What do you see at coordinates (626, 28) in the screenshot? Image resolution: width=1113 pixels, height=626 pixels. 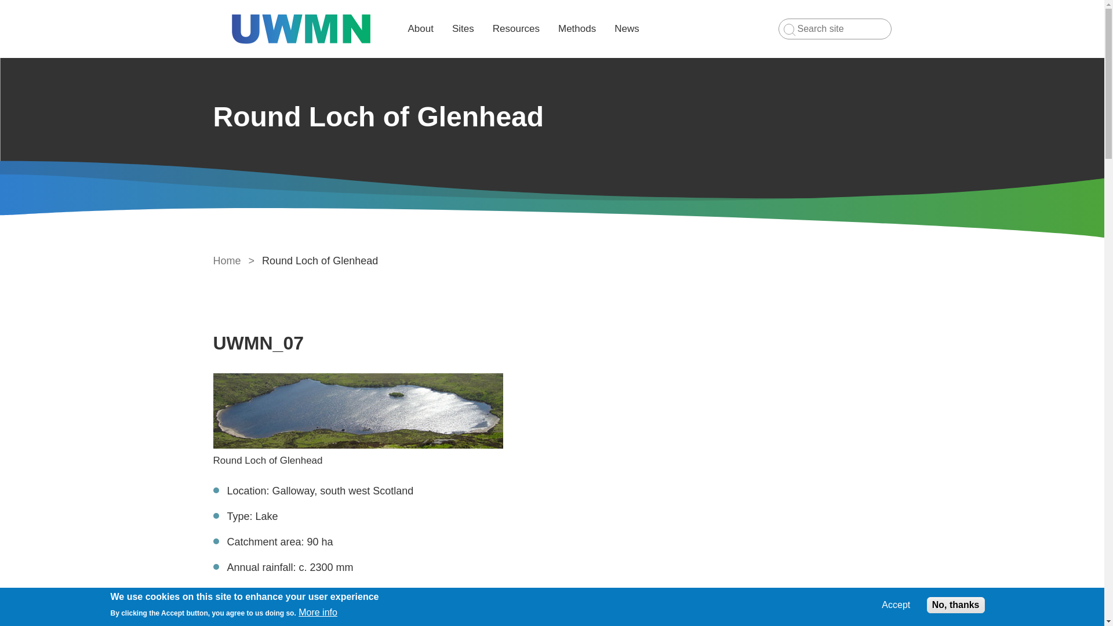 I see `News` at bounding box center [626, 28].